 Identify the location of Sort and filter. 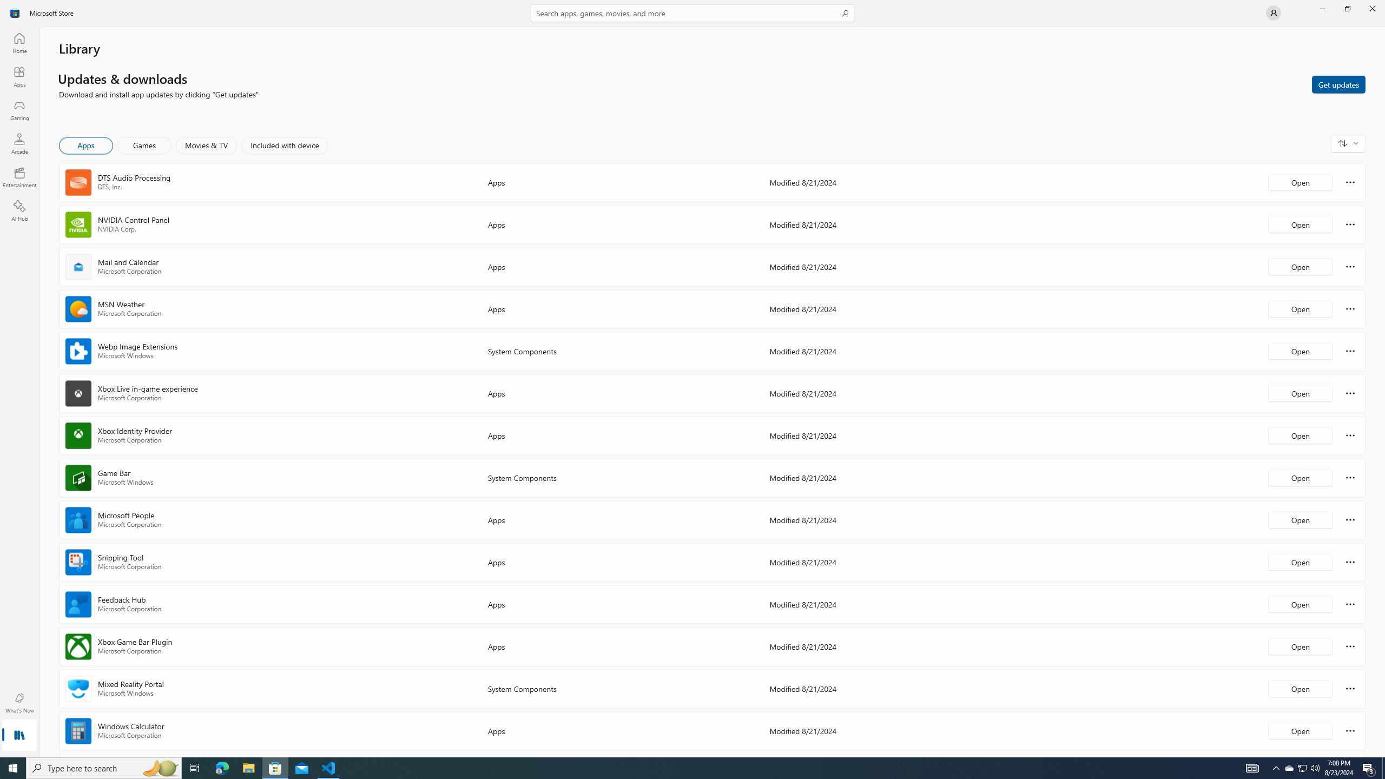
(1348, 143).